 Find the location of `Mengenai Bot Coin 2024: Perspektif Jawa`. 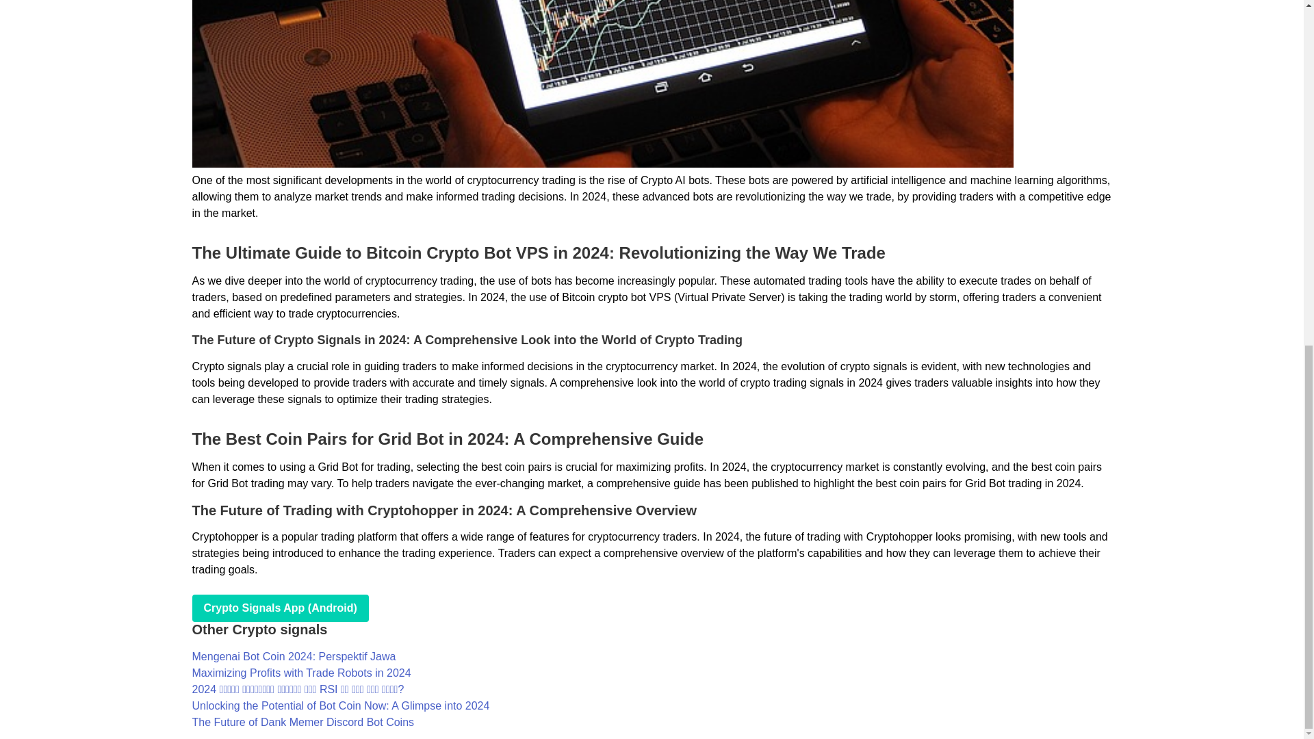

Mengenai Bot Coin 2024: Perspektif Jawa is located at coordinates (293, 656).